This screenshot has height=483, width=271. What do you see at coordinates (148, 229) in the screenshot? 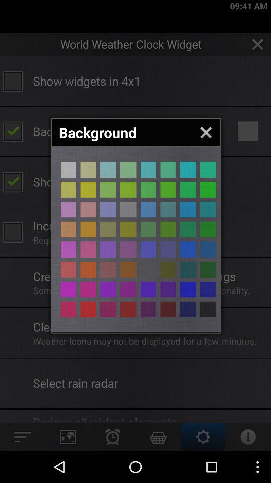
I see `background colour button` at bounding box center [148, 229].